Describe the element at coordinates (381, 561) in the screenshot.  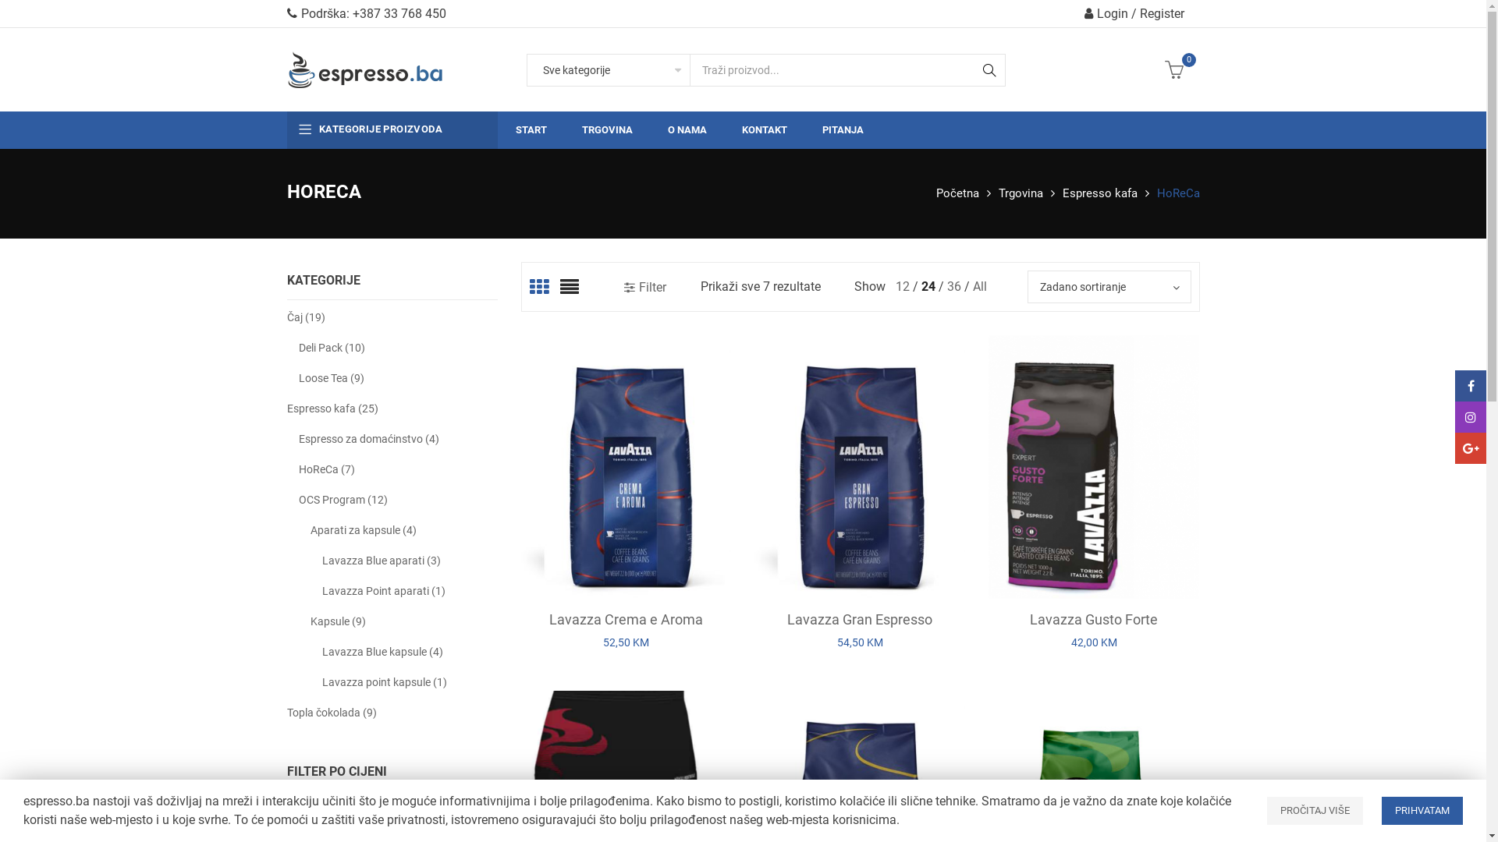
I see `Lavazza Blue aparati (3)` at that location.